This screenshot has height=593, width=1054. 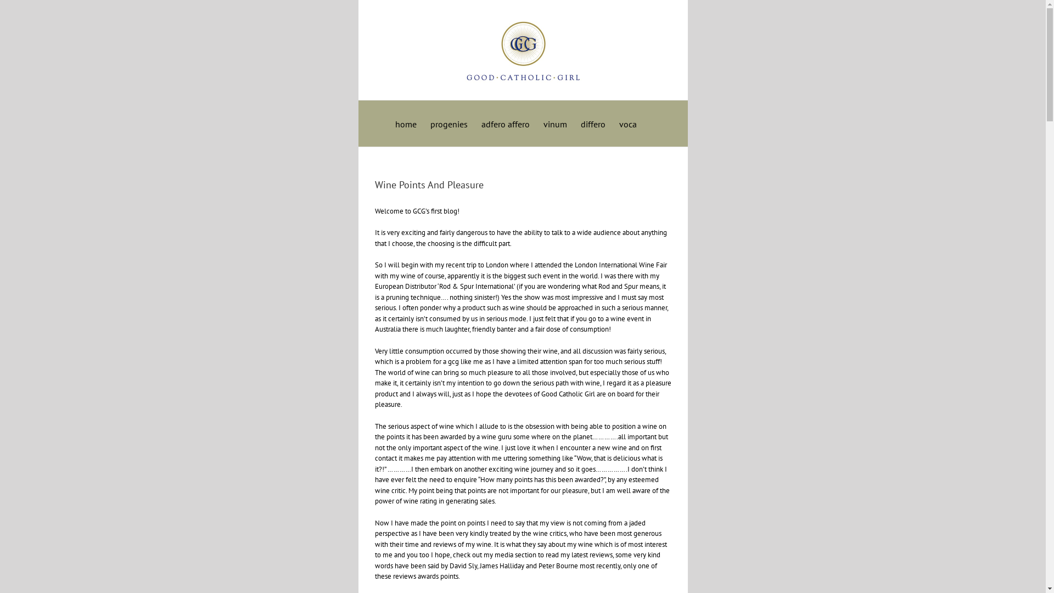 What do you see at coordinates (449, 123) in the screenshot?
I see `progenies` at bounding box center [449, 123].